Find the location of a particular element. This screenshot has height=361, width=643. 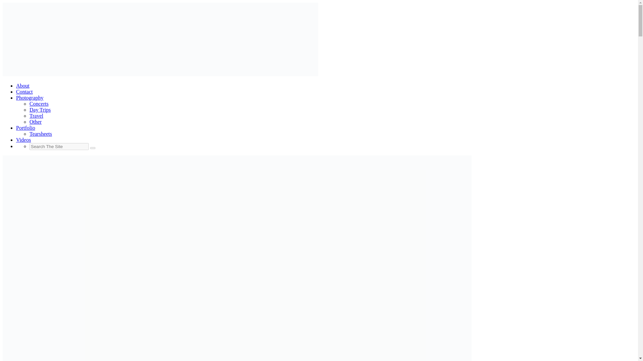

Day Trip Photography is located at coordinates (40, 110).